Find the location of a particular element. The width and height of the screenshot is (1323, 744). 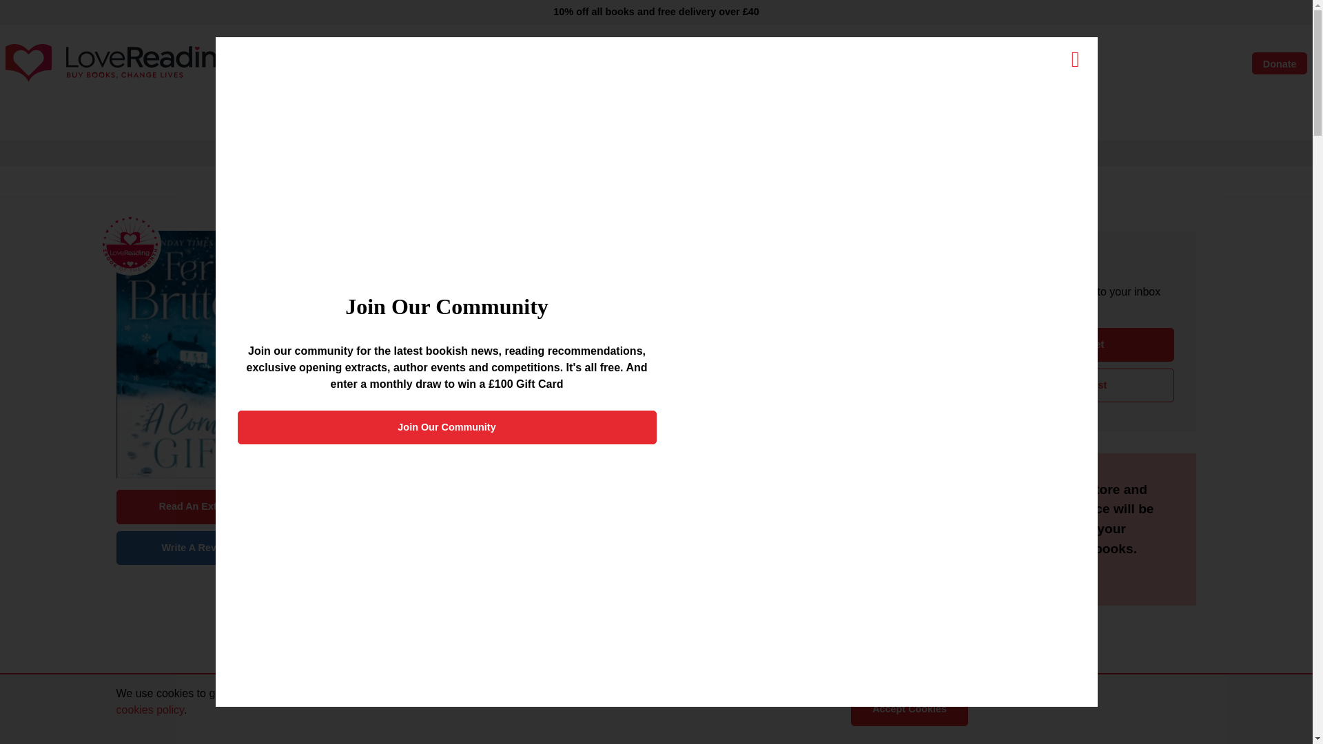

Donate is located at coordinates (1279, 63).